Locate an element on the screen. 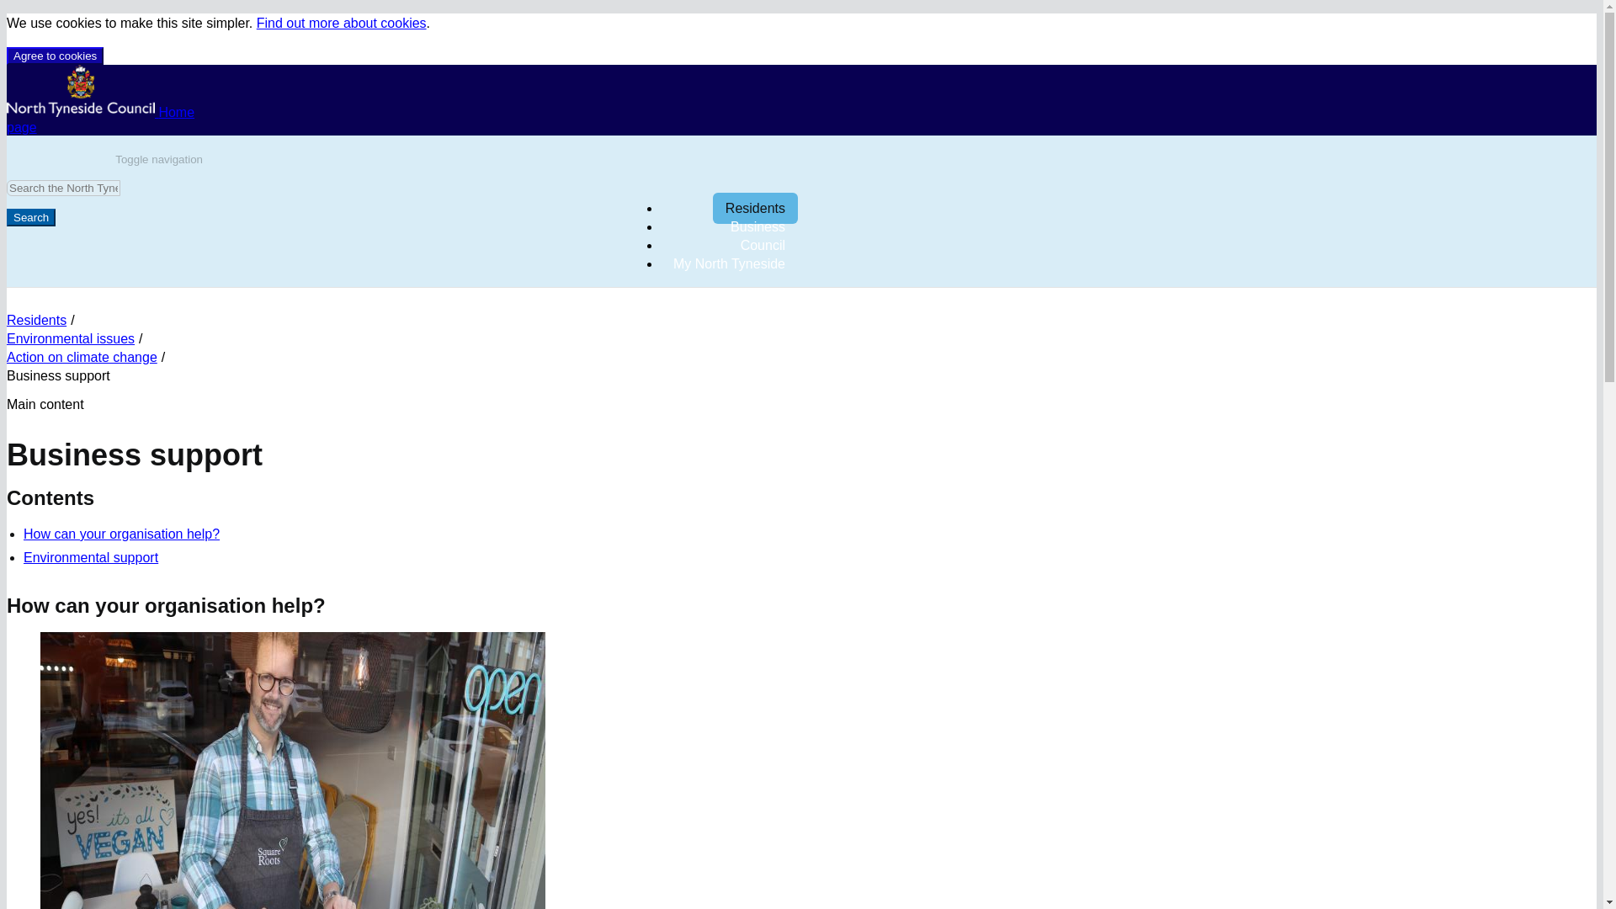 This screenshot has width=1616, height=909. Residents is located at coordinates (755, 207).